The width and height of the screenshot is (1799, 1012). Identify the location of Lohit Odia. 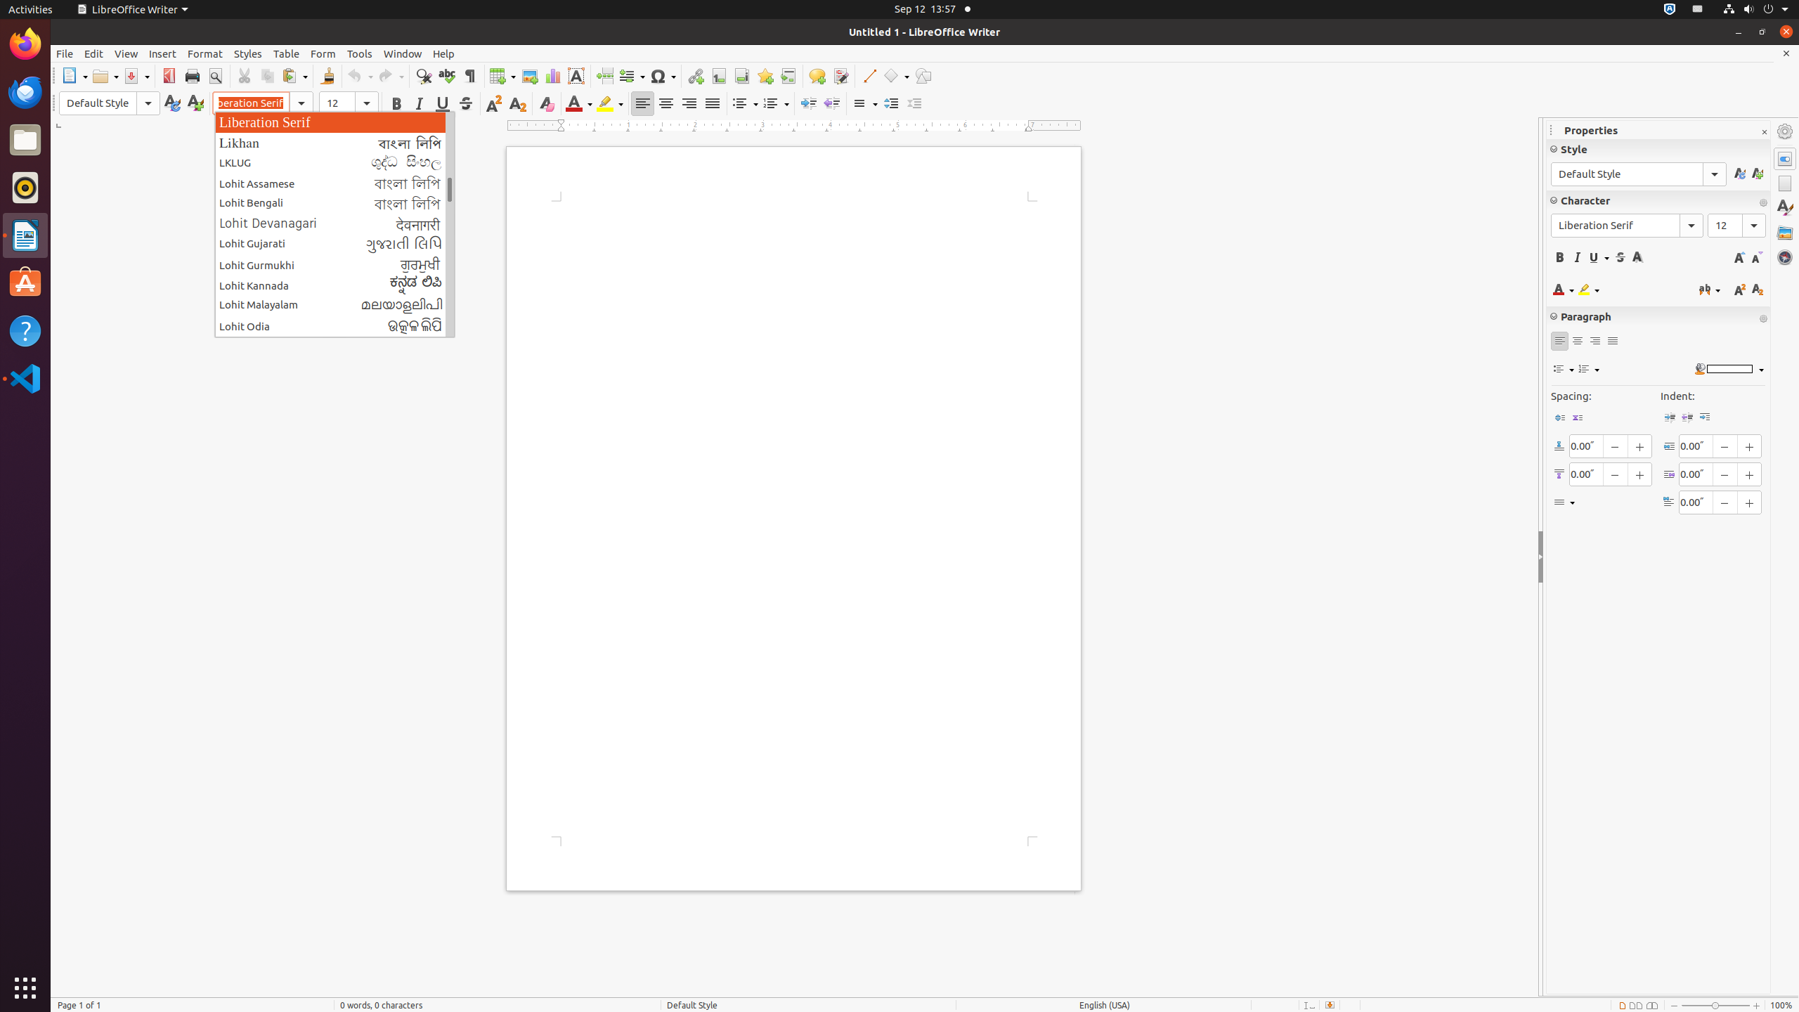
(335, 326).